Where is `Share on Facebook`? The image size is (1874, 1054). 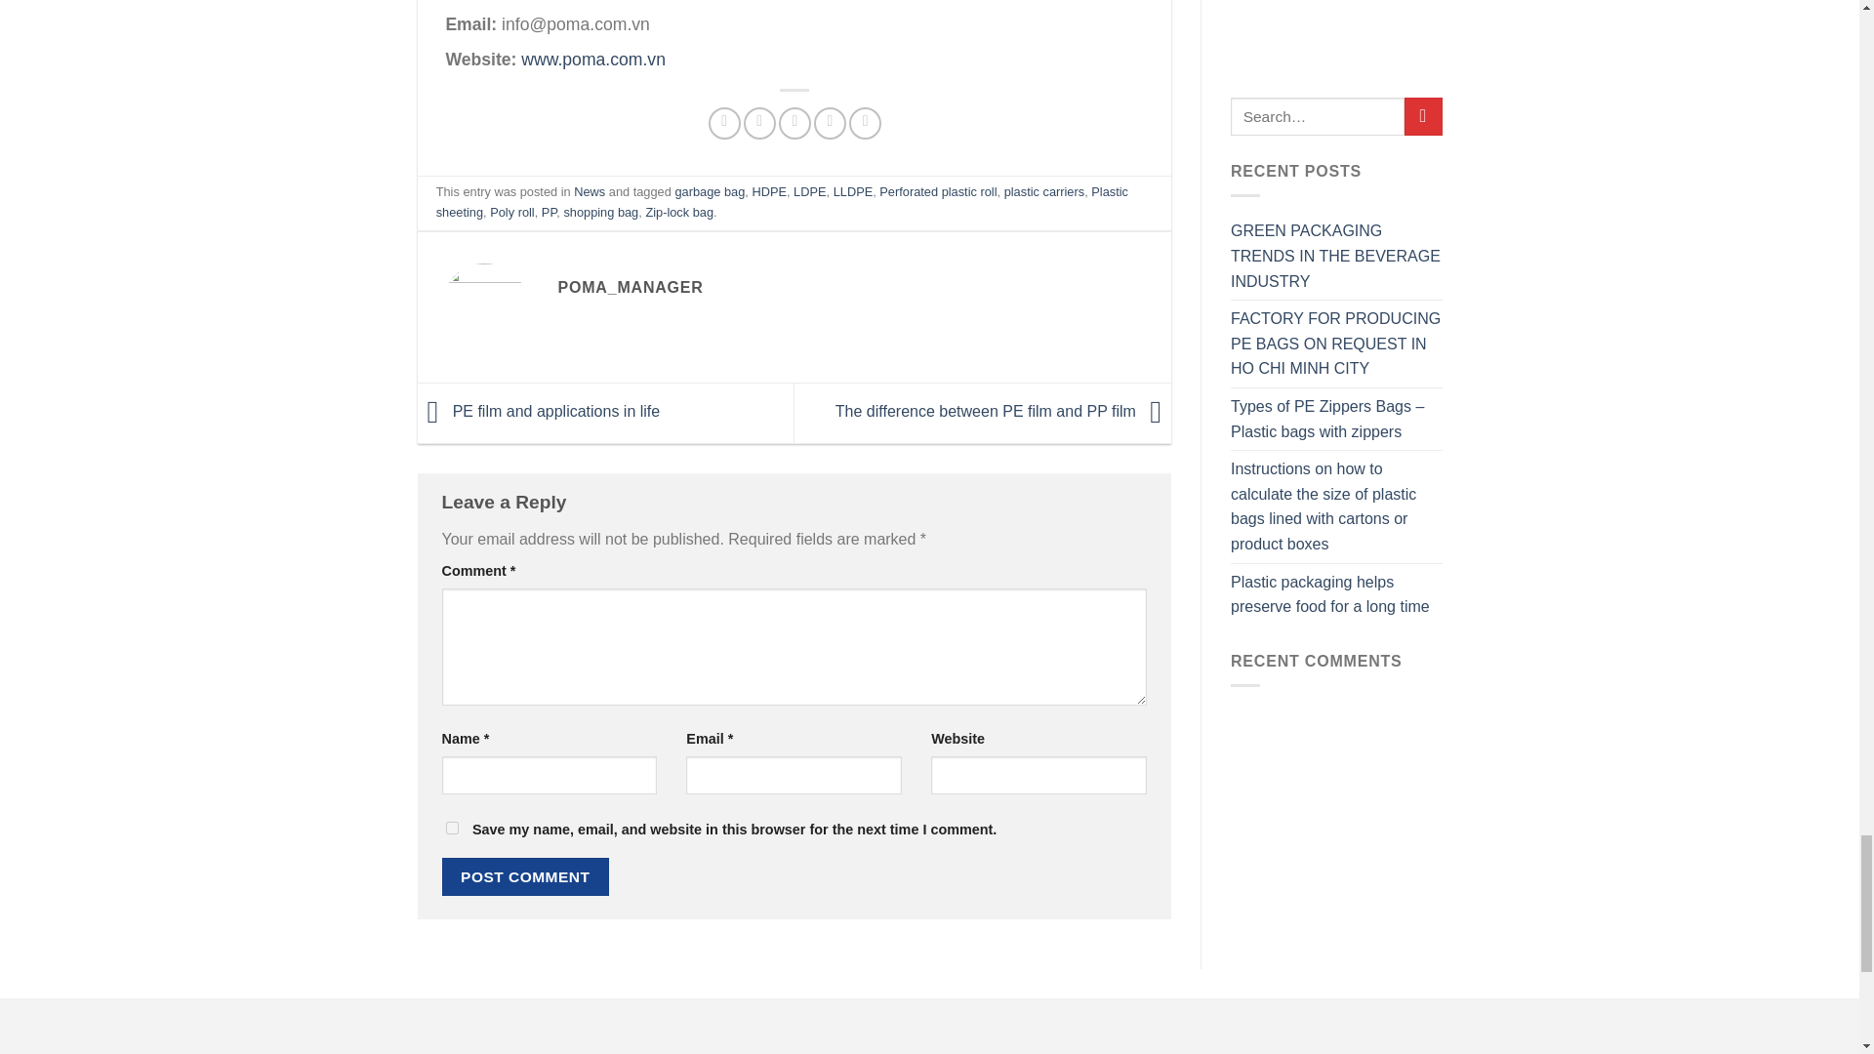 Share on Facebook is located at coordinates (724, 123).